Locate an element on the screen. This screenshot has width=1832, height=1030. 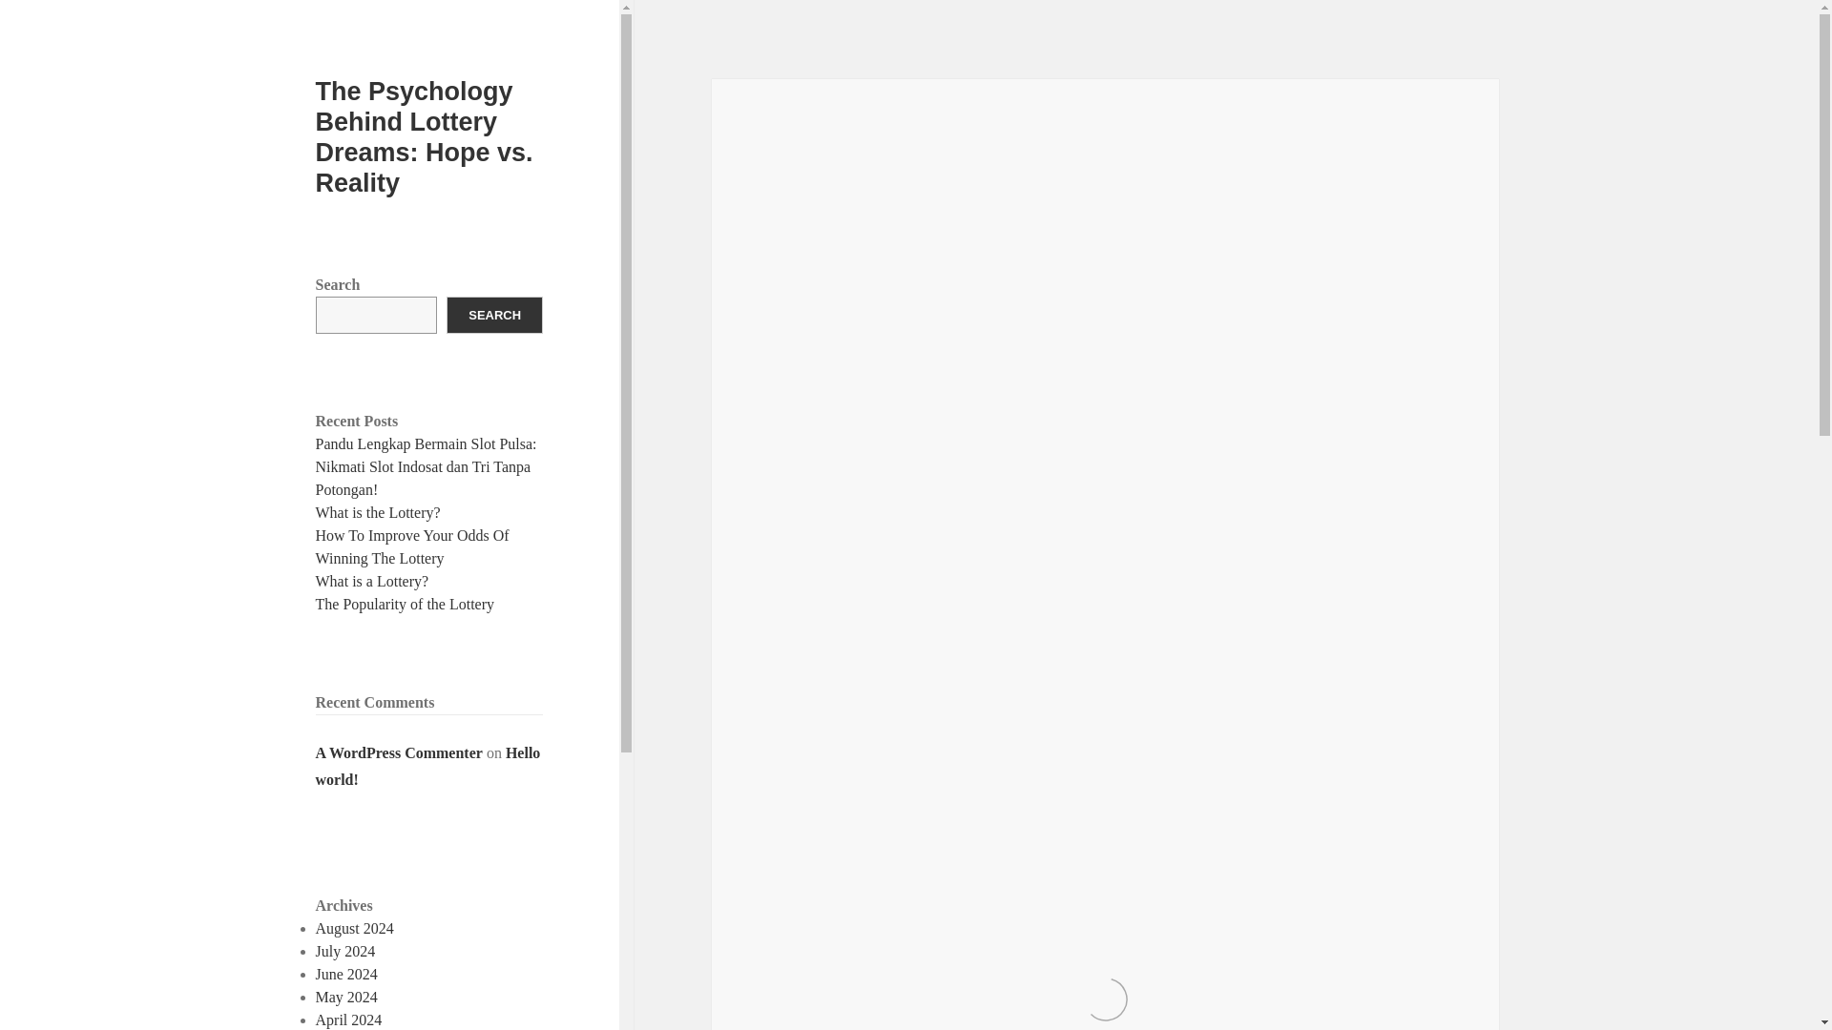
May 2024 is located at coordinates (345, 997).